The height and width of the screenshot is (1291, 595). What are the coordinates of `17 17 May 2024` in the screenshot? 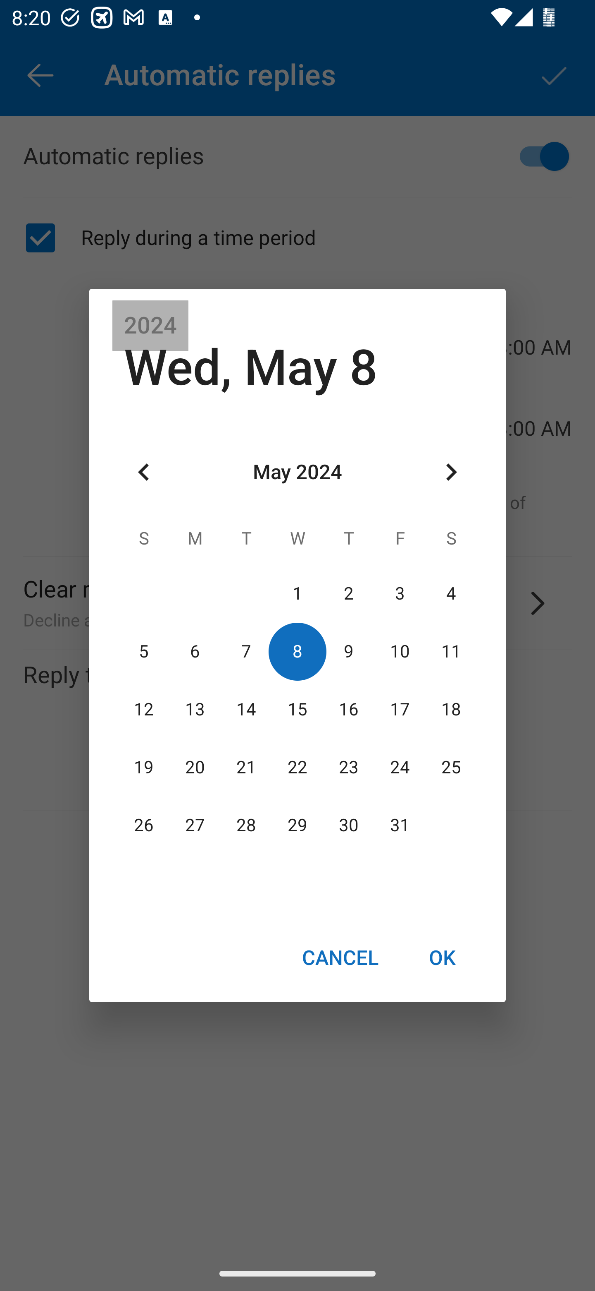 It's located at (400, 709).